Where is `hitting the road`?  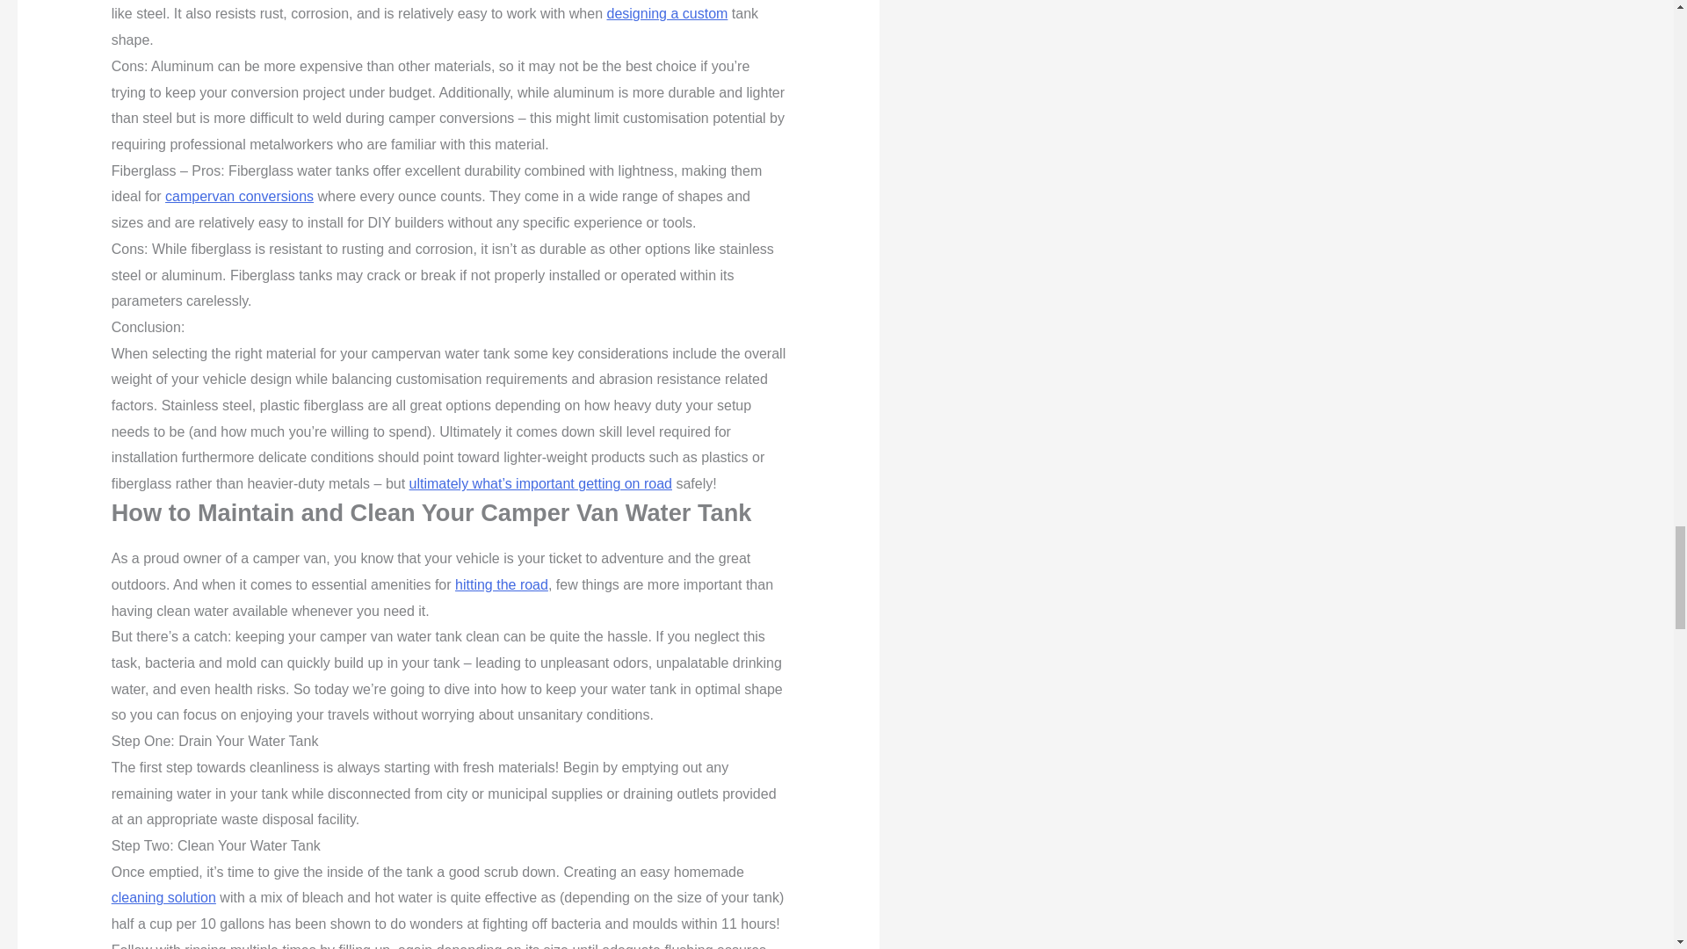
hitting the road is located at coordinates (502, 583).